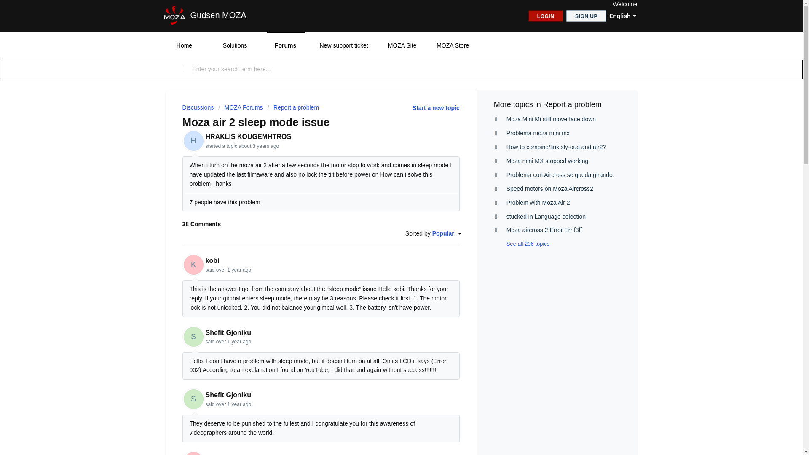  What do you see at coordinates (446, 233) in the screenshot?
I see `Popular` at bounding box center [446, 233].